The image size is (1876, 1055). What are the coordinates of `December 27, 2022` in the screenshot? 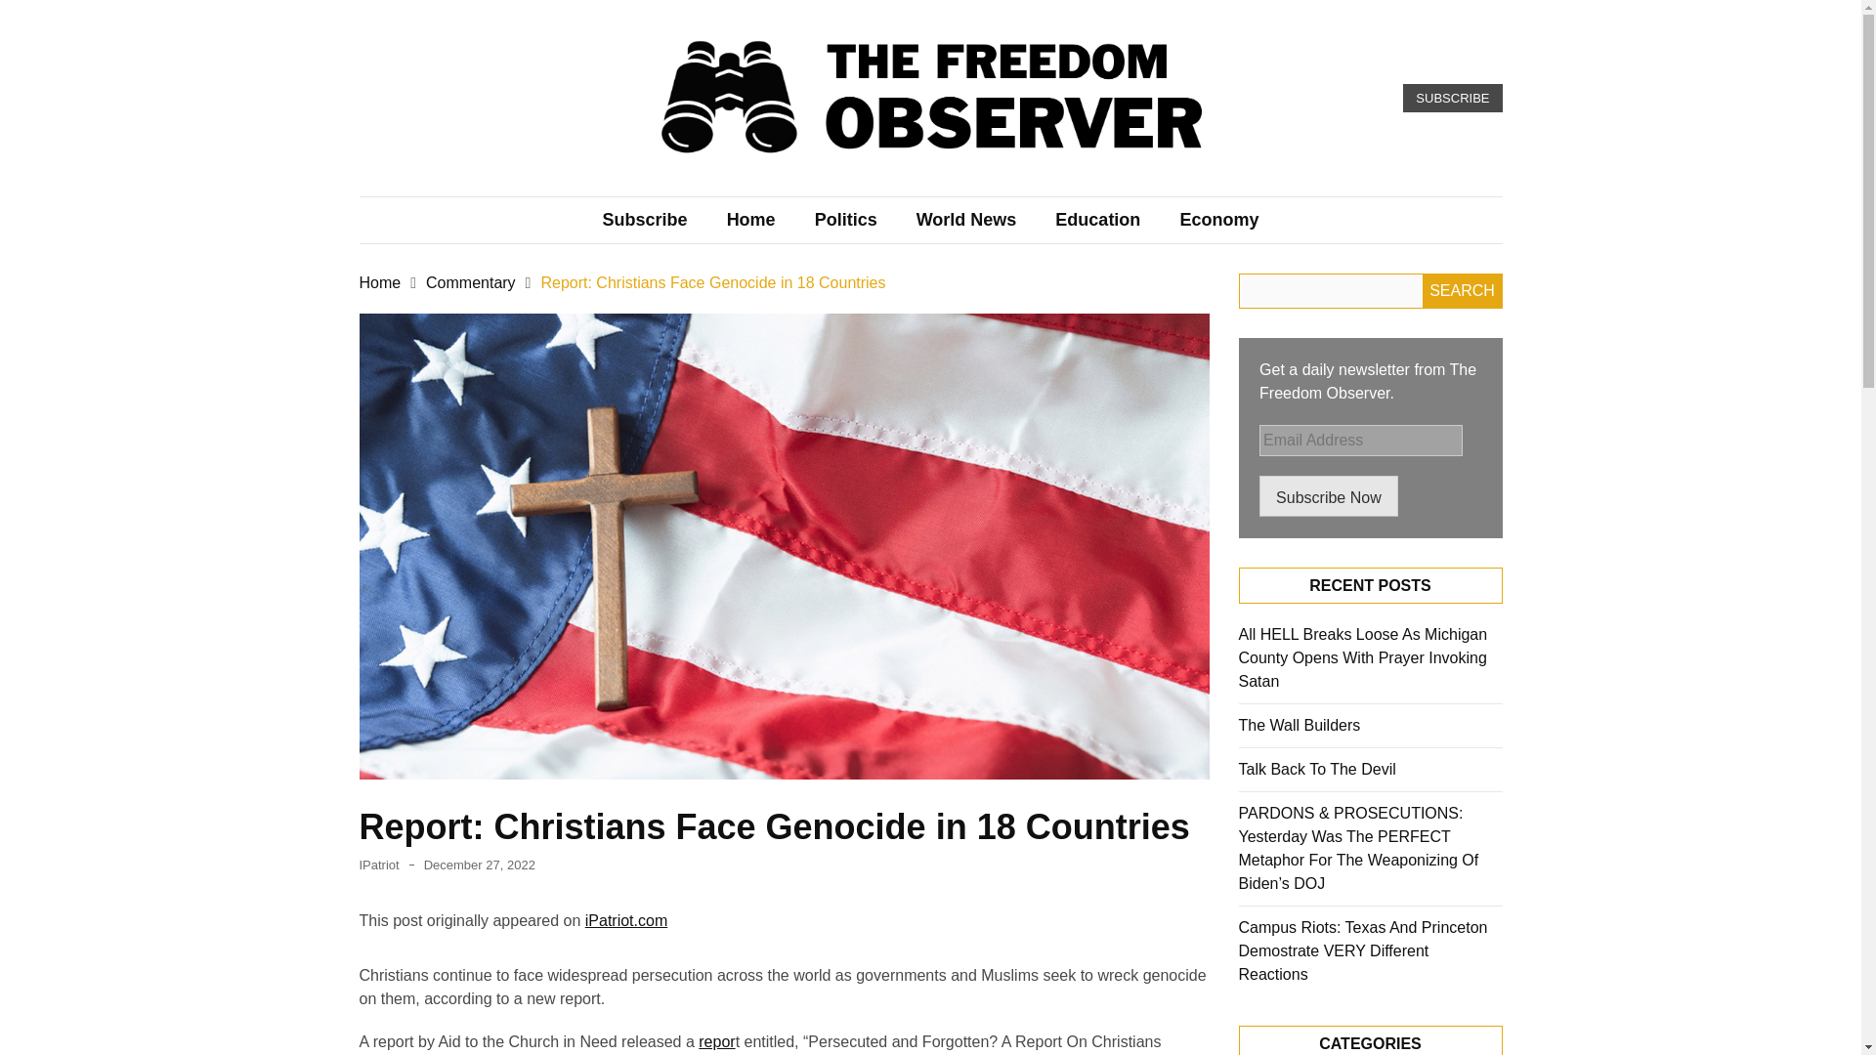 It's located at (479, 865).